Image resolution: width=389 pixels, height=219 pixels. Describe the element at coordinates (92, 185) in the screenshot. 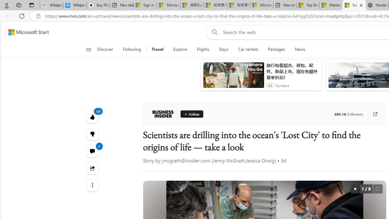

I see `See more` at that location.